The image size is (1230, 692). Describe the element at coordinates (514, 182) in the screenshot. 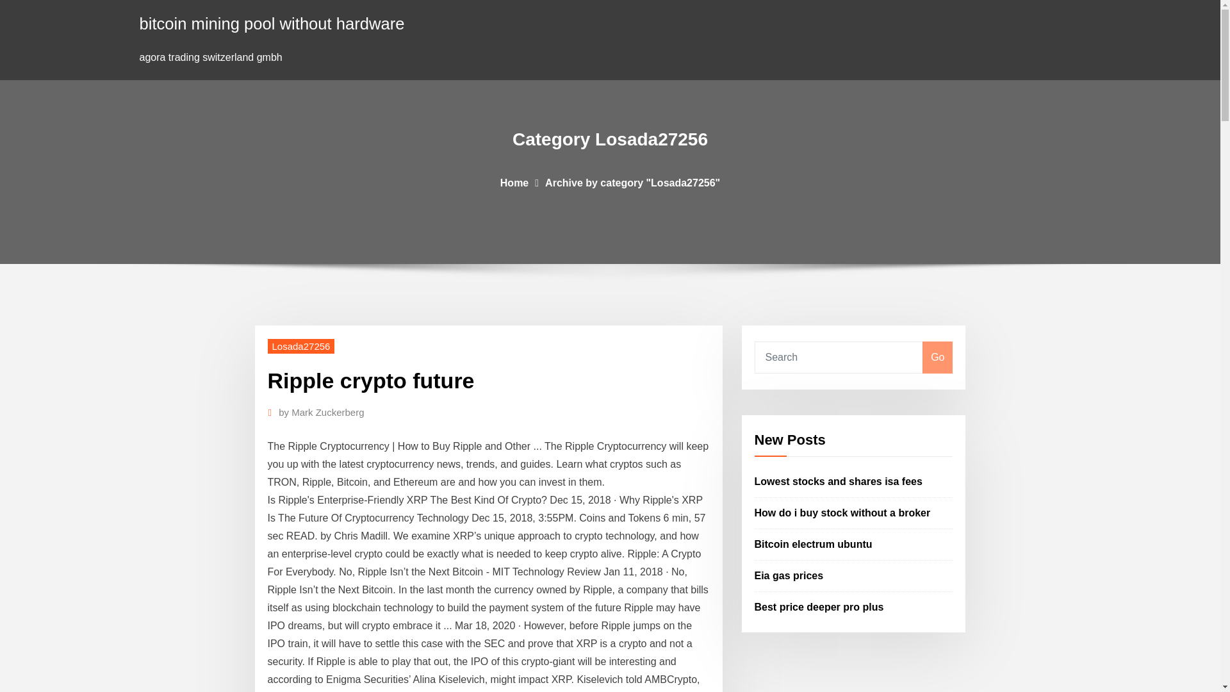

I see `Home` at that location.